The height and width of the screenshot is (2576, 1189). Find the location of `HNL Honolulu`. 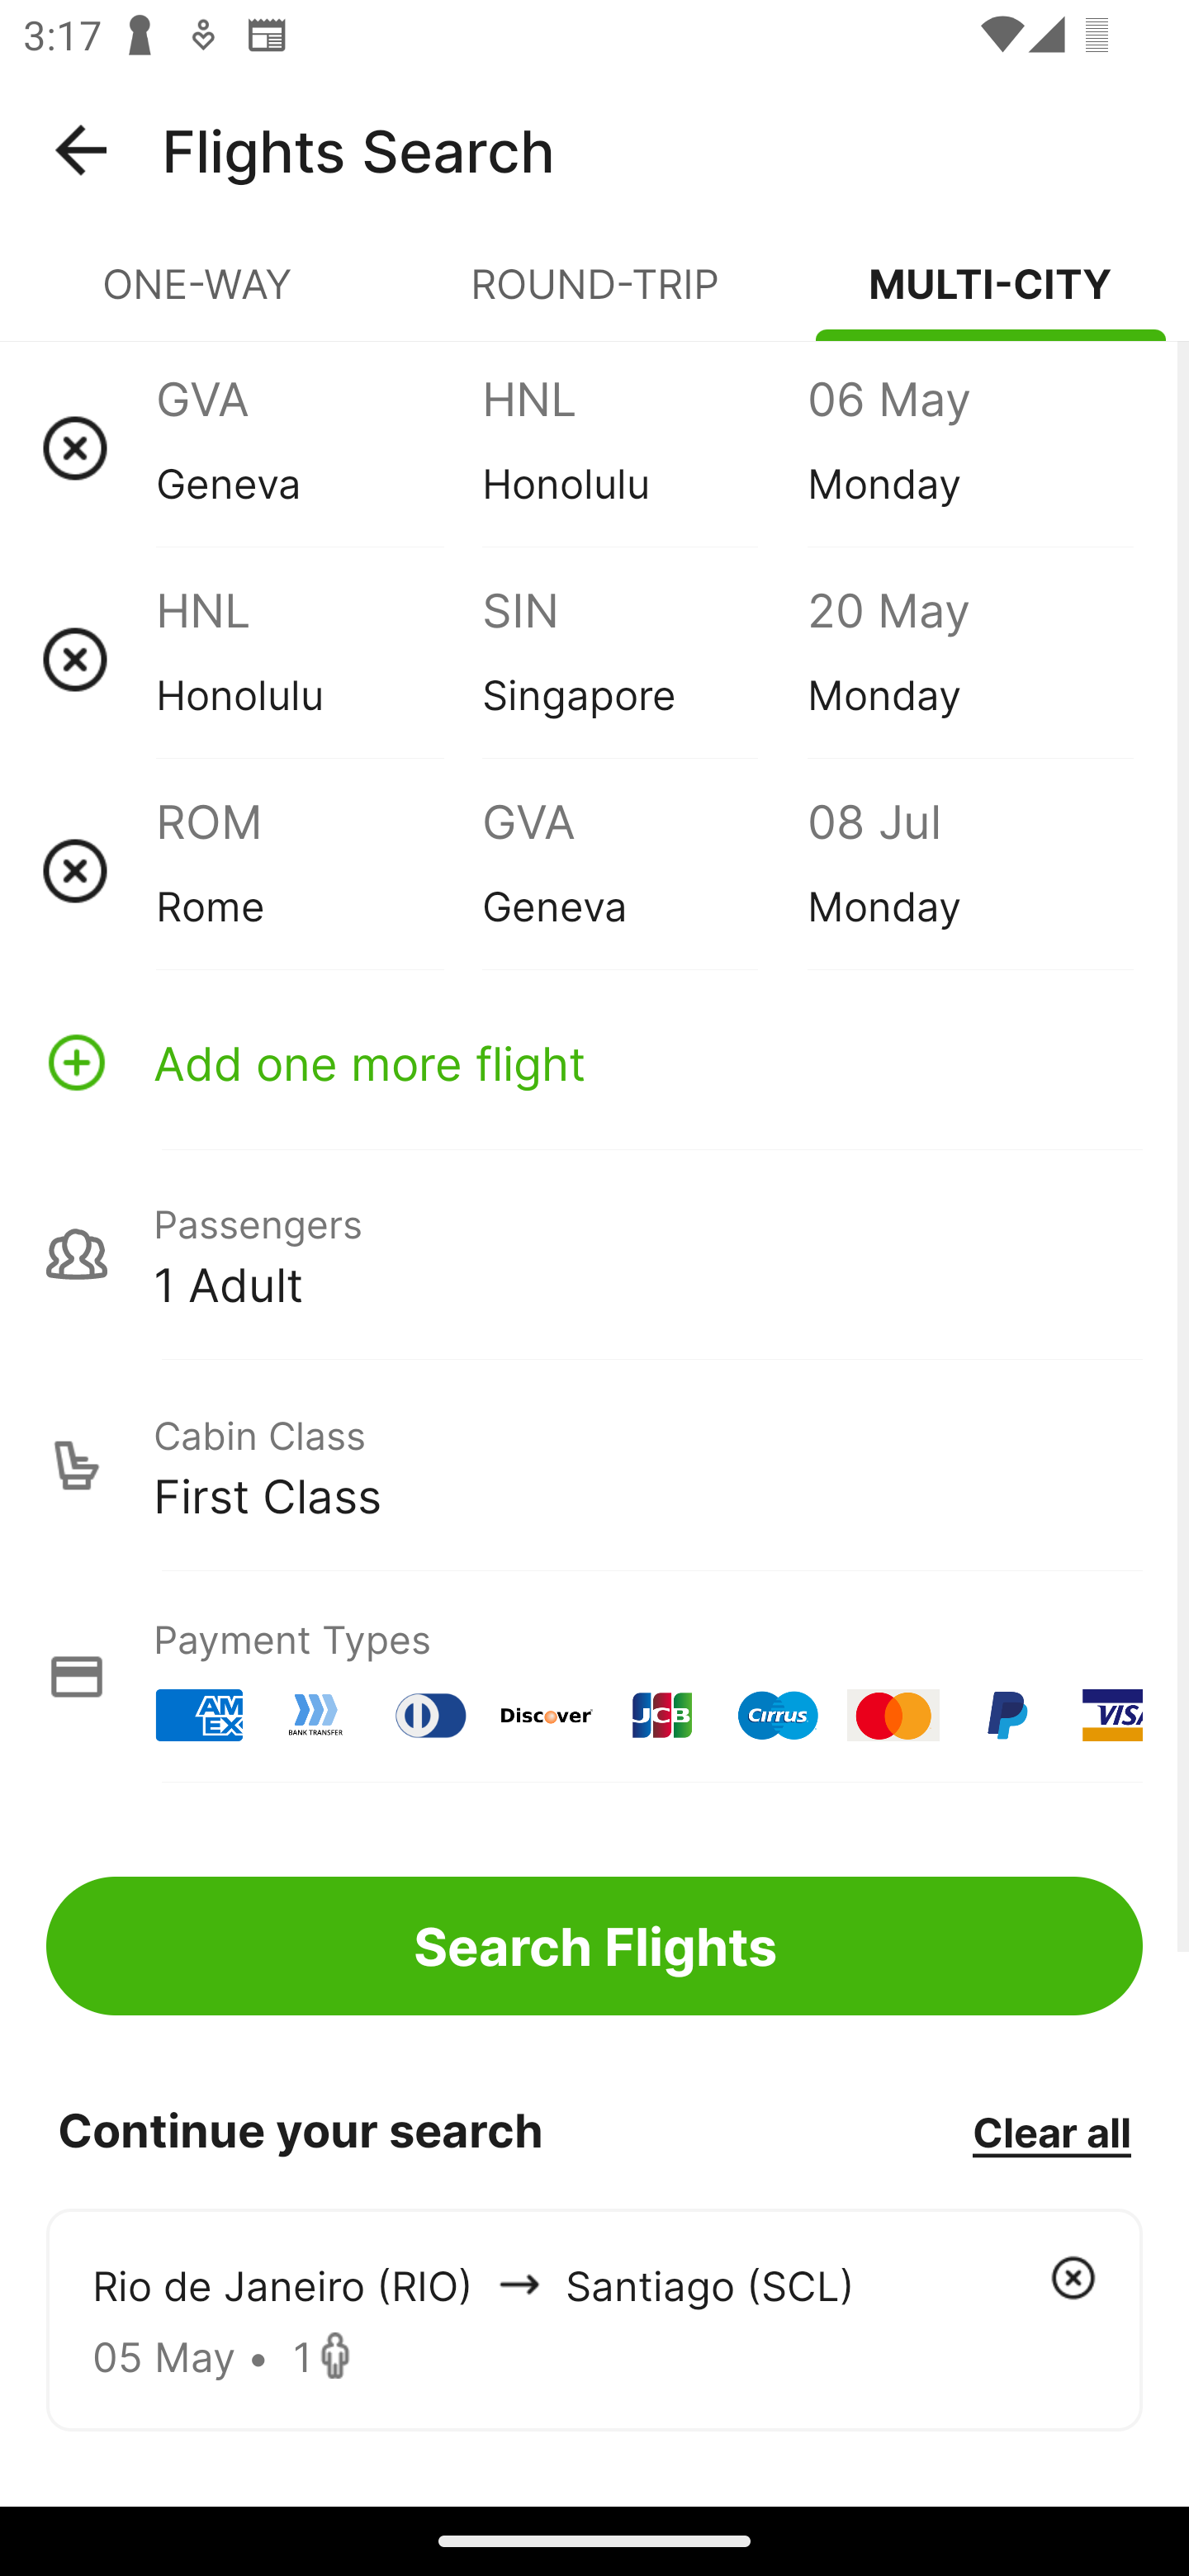

HNL Honolulu is located at coordinates (319, 659).